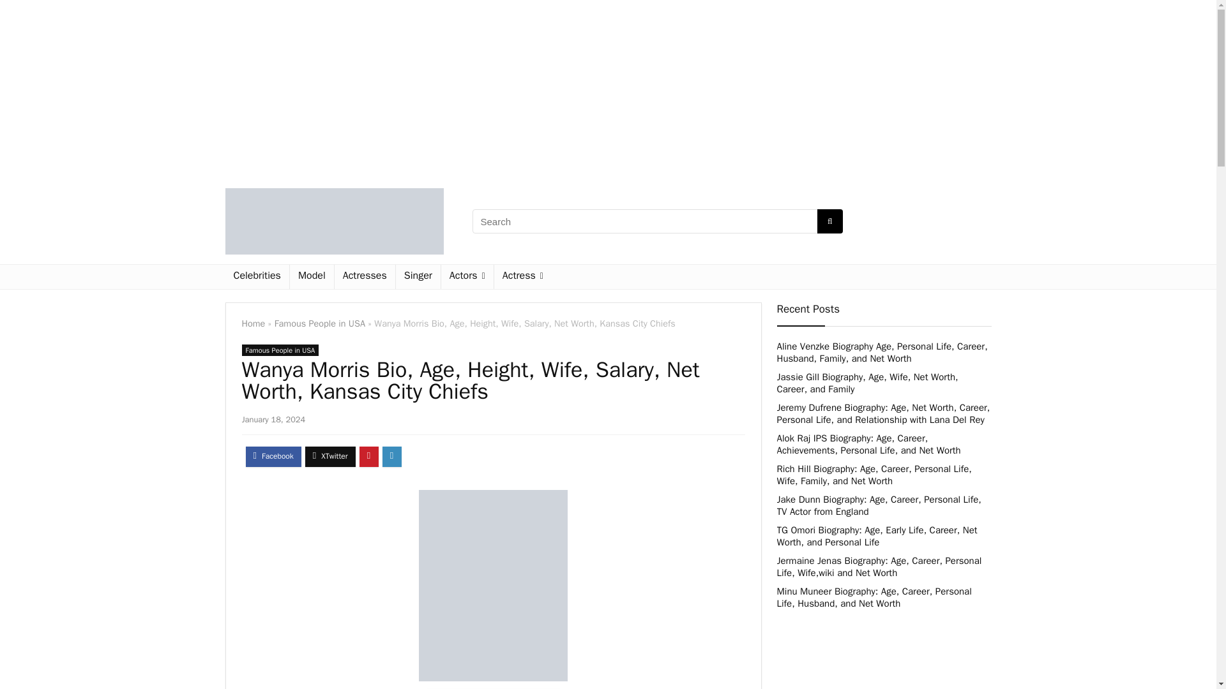 This screenshot has width=1226, height=689. I want to click on Singer, so click(418, 276).